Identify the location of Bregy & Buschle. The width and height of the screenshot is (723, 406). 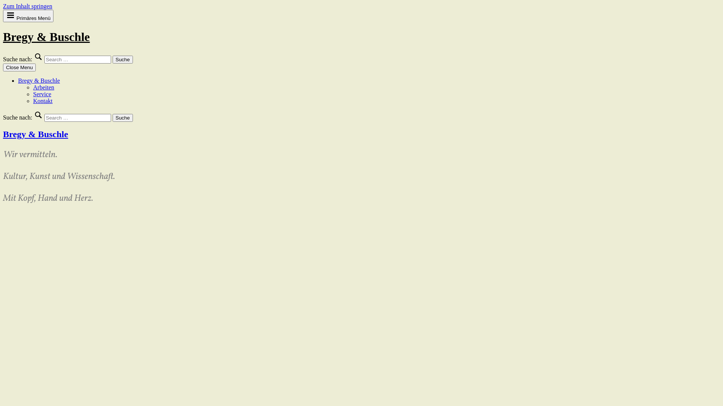
(47, 37).